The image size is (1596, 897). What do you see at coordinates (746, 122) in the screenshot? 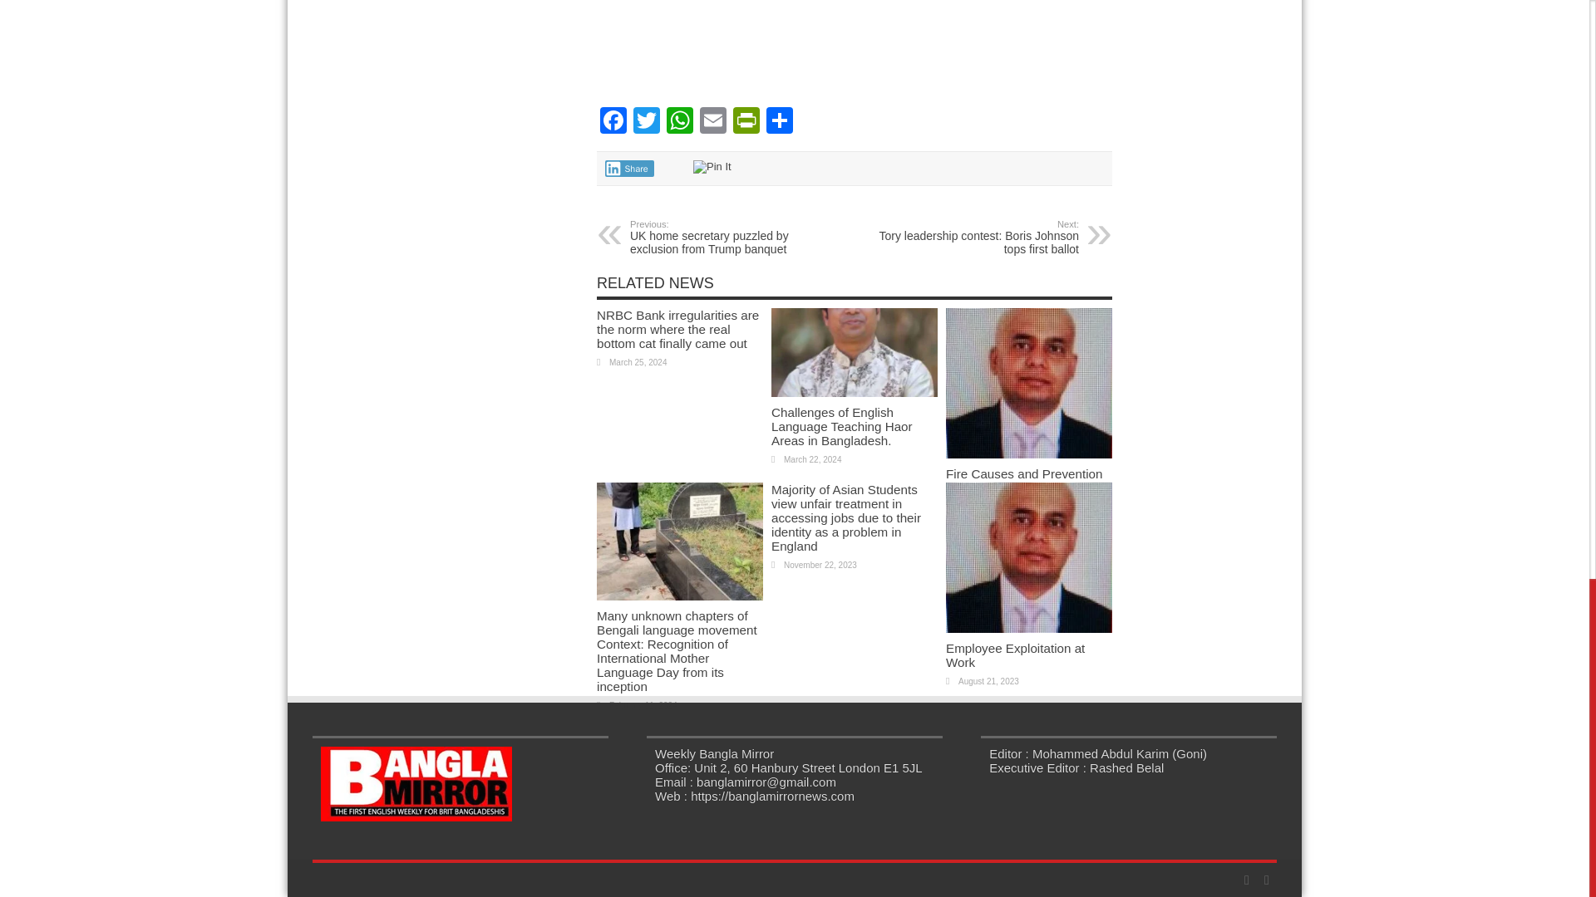
I see `PrintFriendly` at bounding box center [746, 122].